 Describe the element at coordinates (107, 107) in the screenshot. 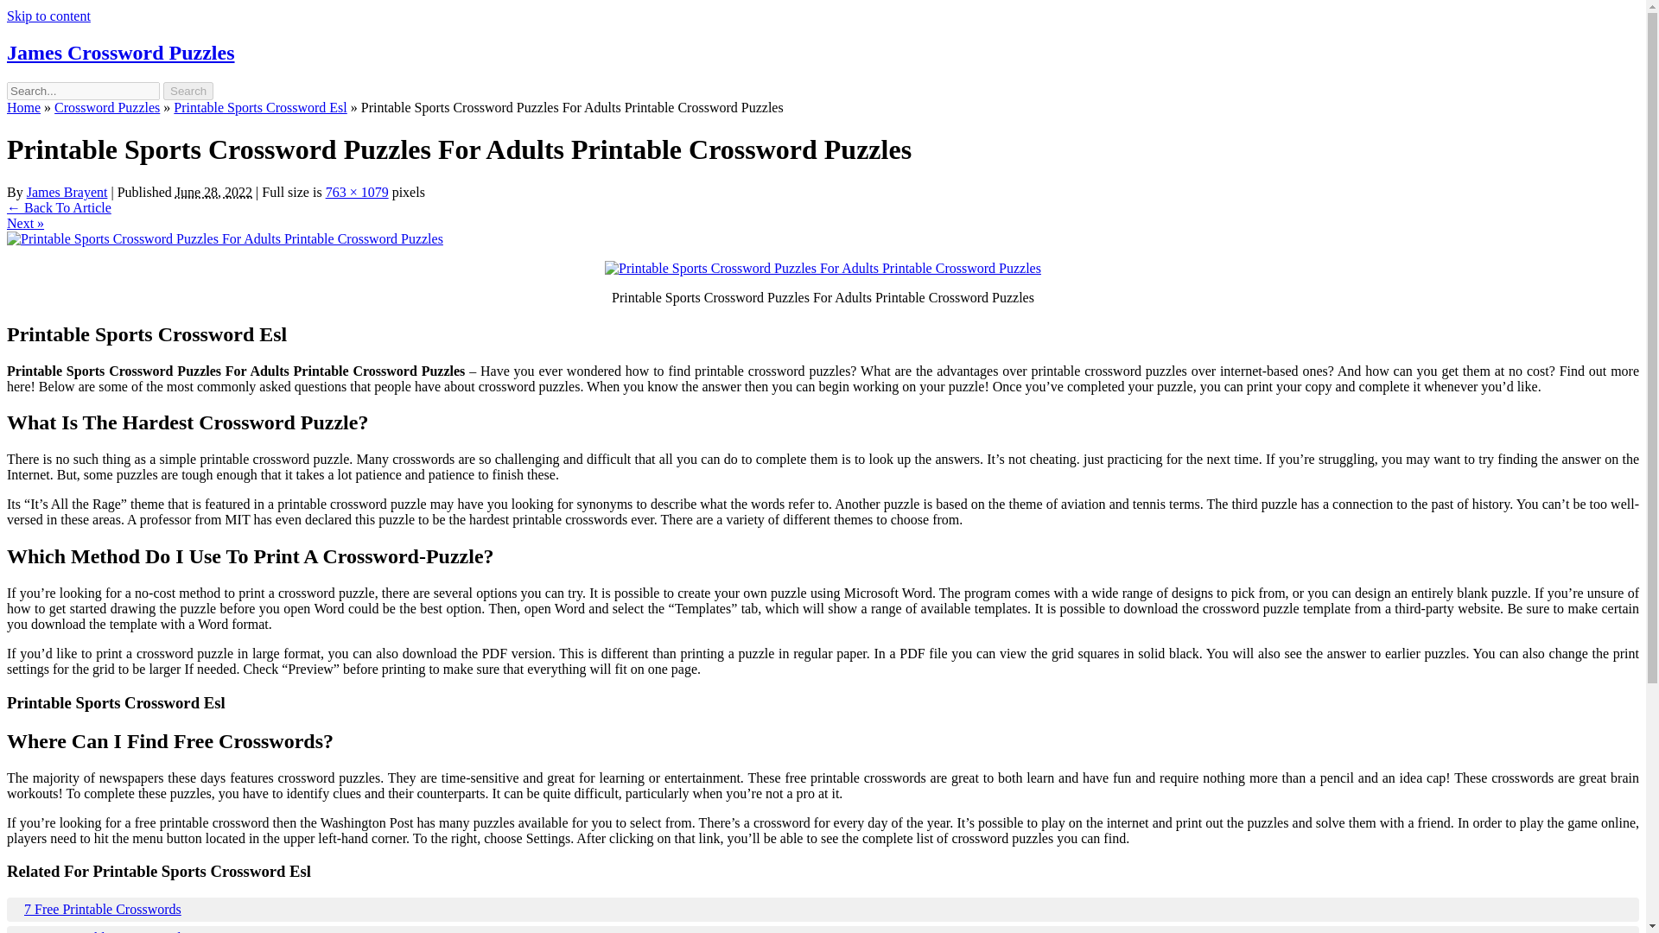

I see `Crossword Puzzles` at that location.